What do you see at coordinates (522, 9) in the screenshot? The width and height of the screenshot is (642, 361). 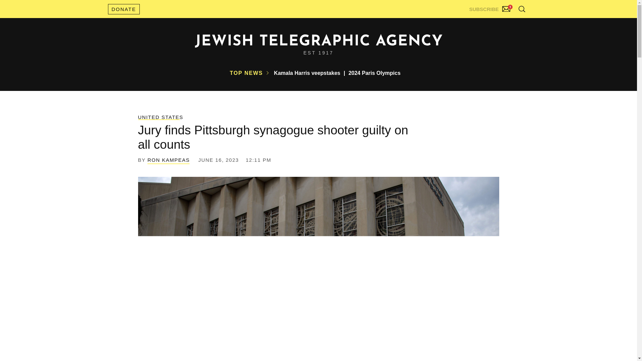 I see `SEARCH TOGGLESEARCH TOGGLE` at bounding box center [522, 9].